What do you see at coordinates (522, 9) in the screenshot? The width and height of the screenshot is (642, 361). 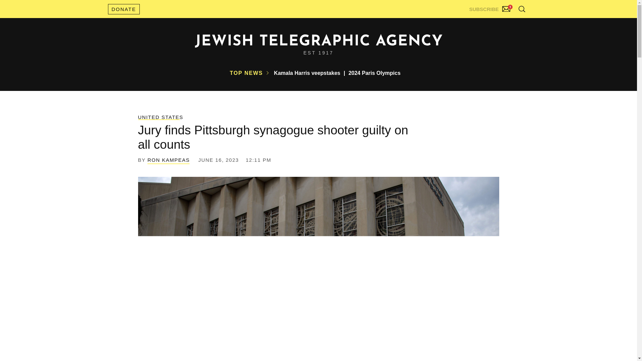 I see `SEARCH TOGGLESEARCH TOGGLE` at bounding box center [522, 9].